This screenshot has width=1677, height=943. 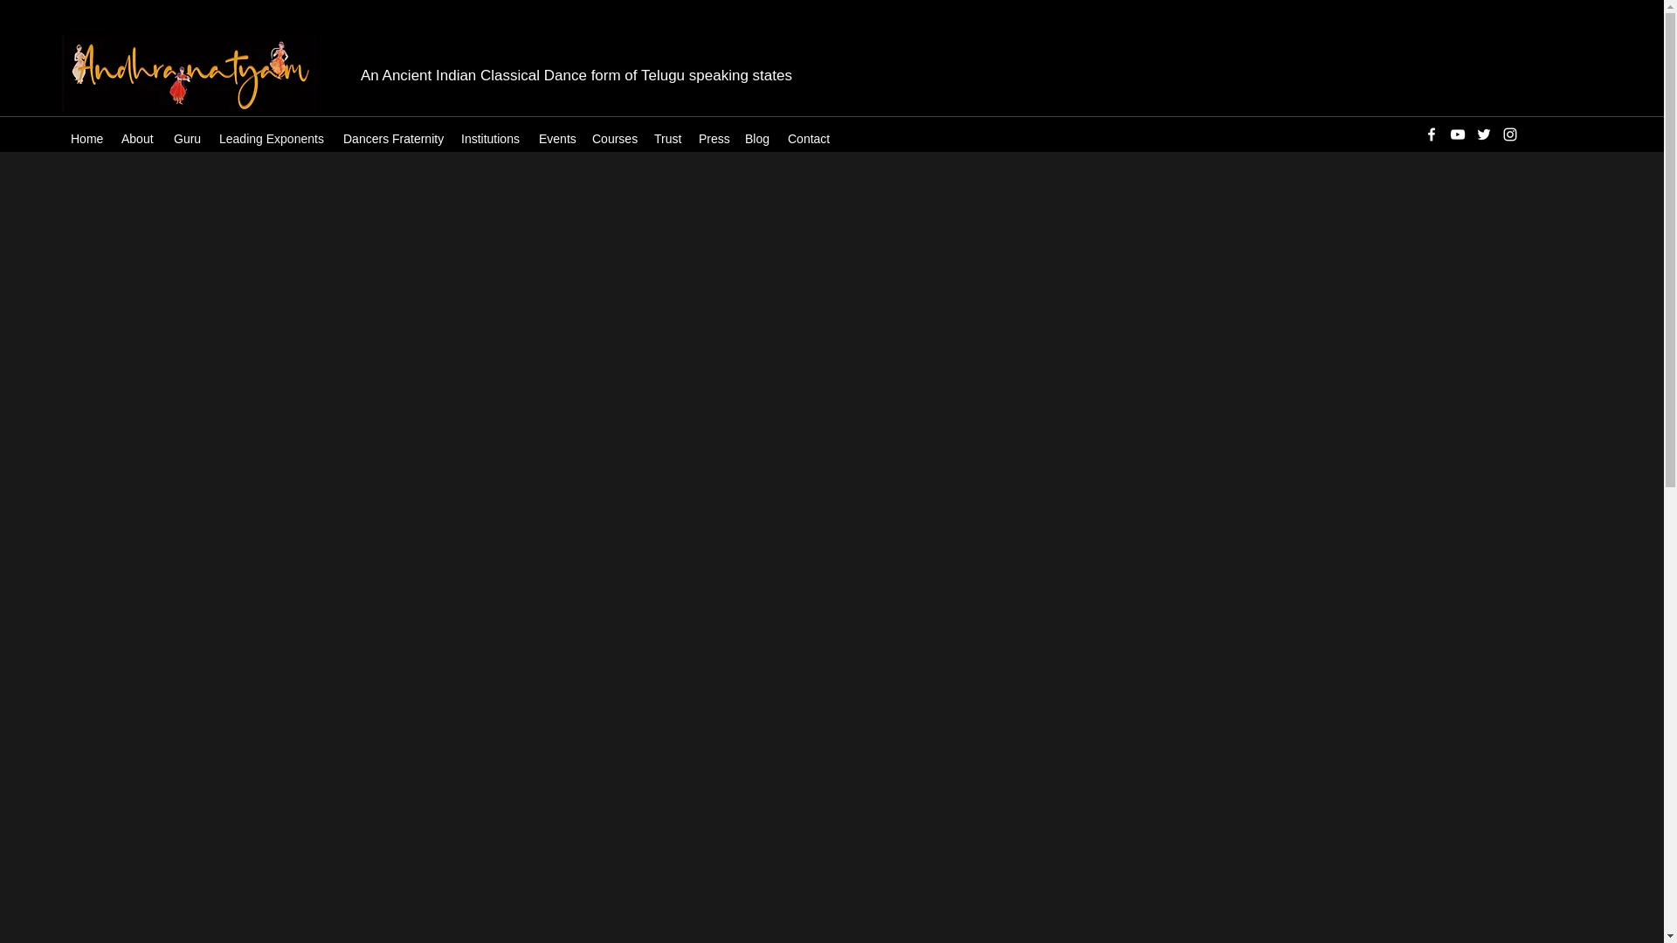 I want to click on Courses, so click(x=615, y=138).